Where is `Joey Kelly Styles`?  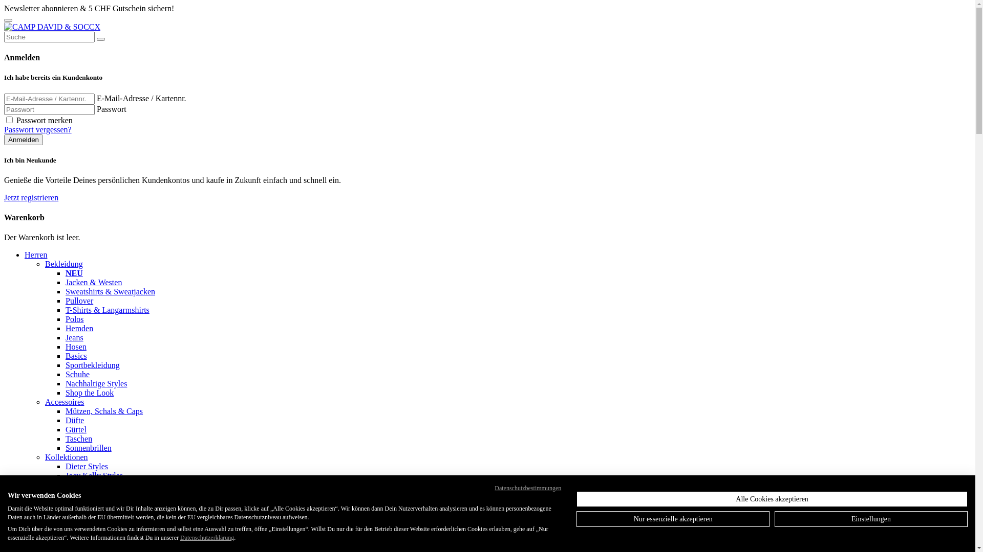 Joey Kelly Styles is located at coordinates (94, 475).